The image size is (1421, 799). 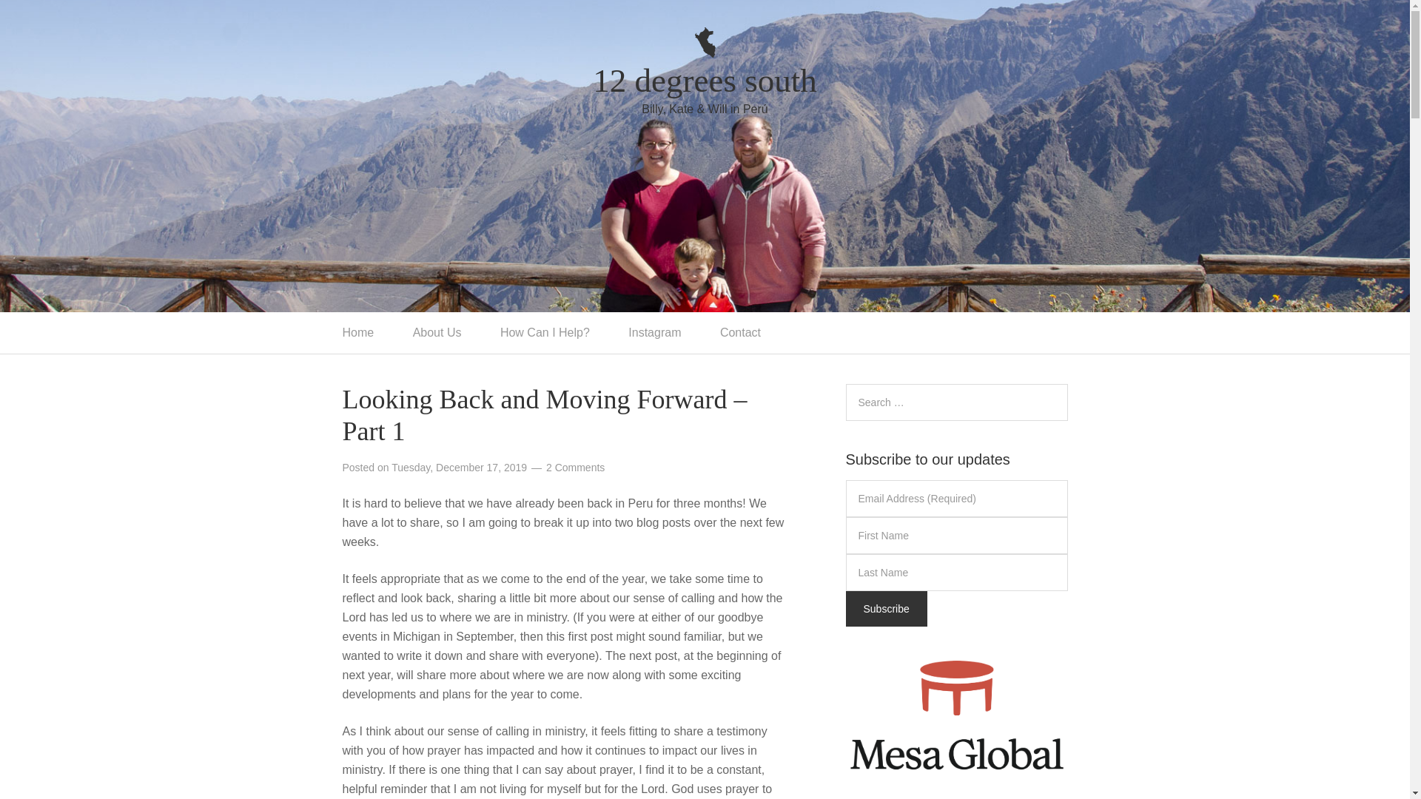 What do you see at coordinates (885, 608) in the screenshot?
I see `Subscribe` at bounding box center [885, 608].